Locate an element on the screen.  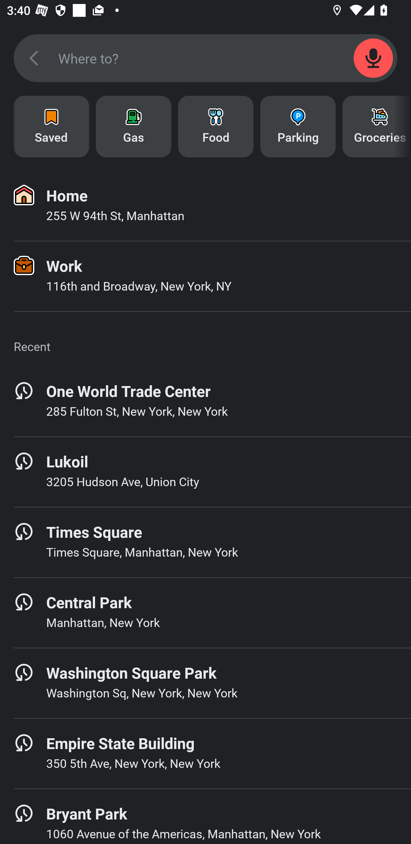
Home 255 W 94th St, Manhattan is located at coordinates (205, 206).